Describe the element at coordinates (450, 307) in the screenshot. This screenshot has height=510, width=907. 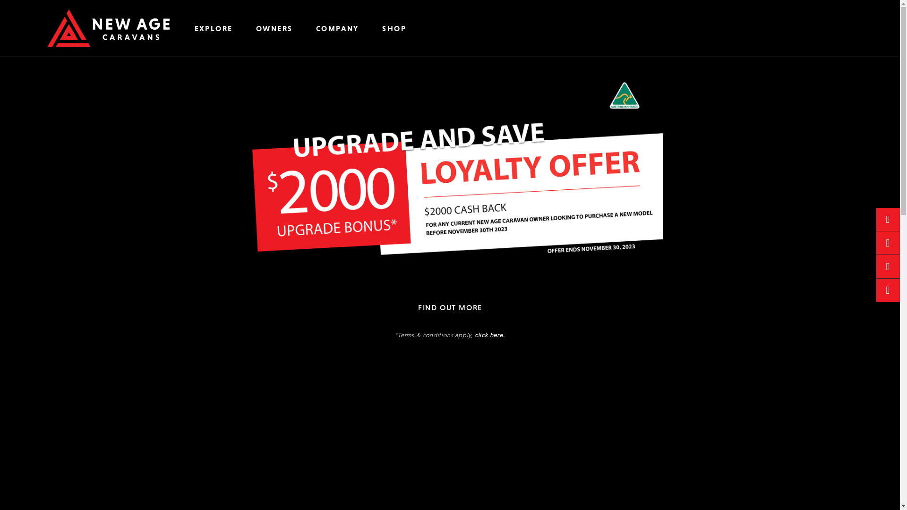
I see `FIND OUT MORE` at that location.